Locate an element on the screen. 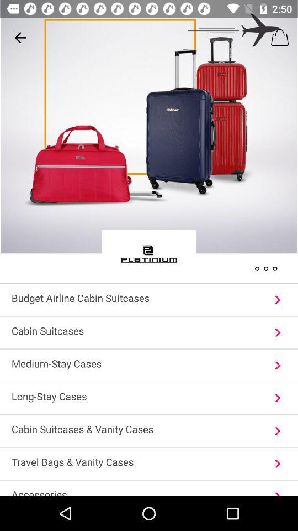 The image size is (298, 531). click on the second icon from the bottom of the page is located at coordinates (278, 464).